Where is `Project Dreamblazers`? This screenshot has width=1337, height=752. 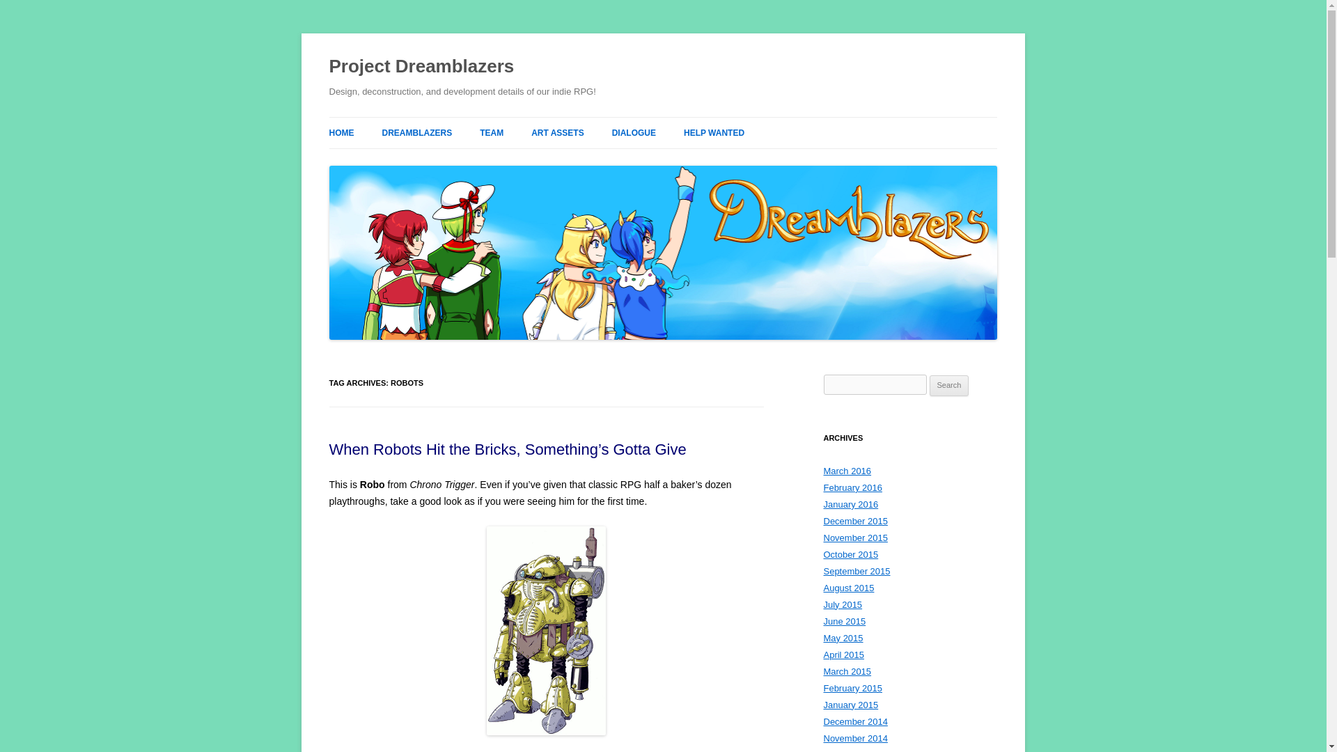 Project Dreamblazers is located at coordinates (421, 67).